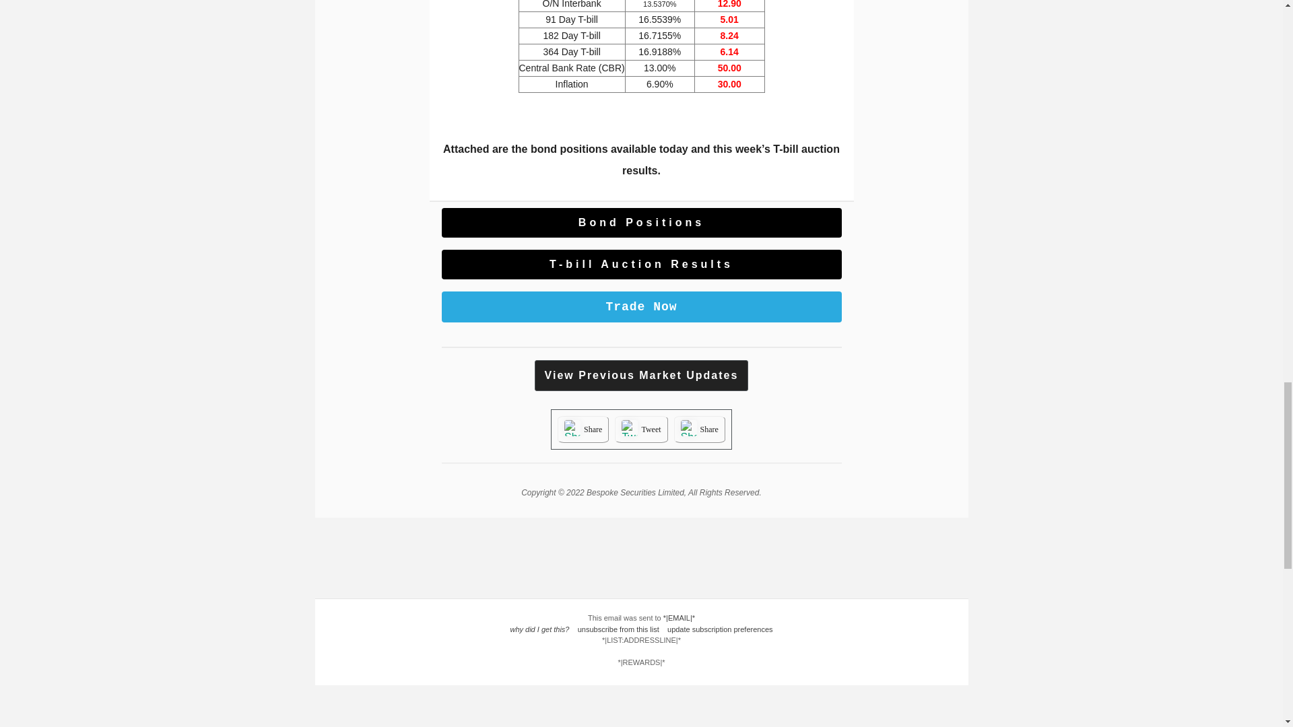 The height and width of the screenshot is (727, 1293). I want to click on T-bill Auction Results, so click(642, 264).